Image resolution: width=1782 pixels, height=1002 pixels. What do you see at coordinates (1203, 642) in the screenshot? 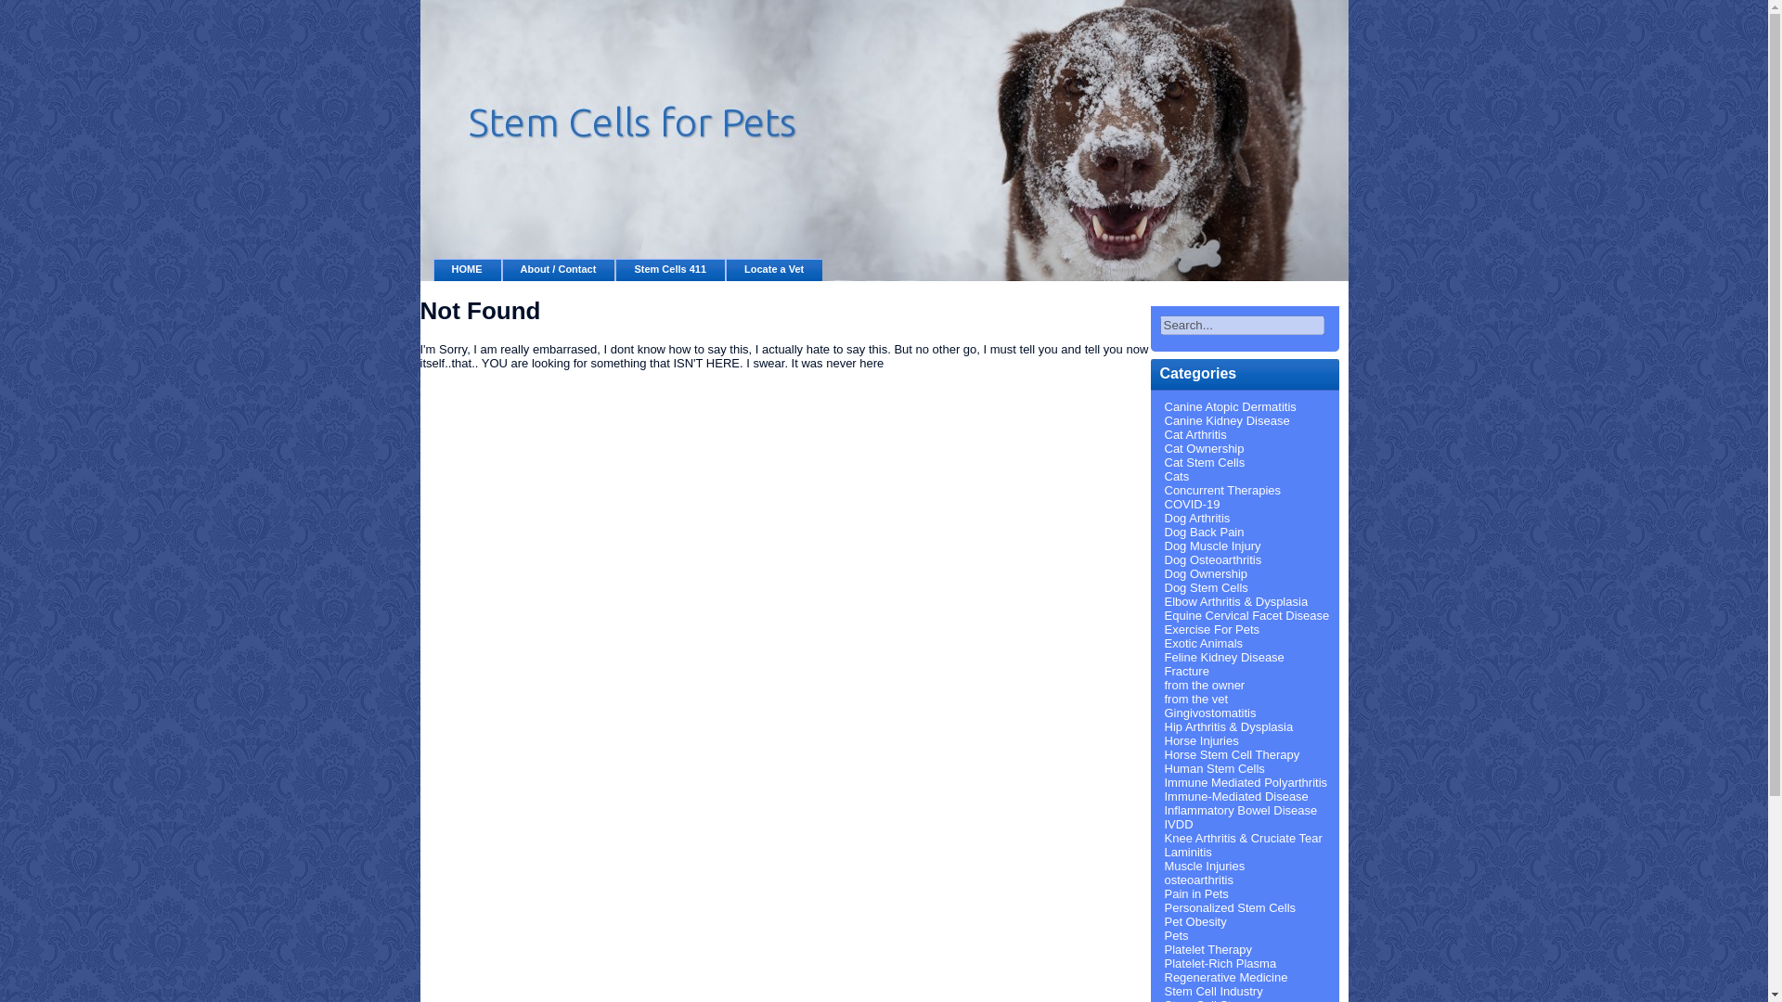
I see `Exotic Animals` at bounding box center [1203, 642].